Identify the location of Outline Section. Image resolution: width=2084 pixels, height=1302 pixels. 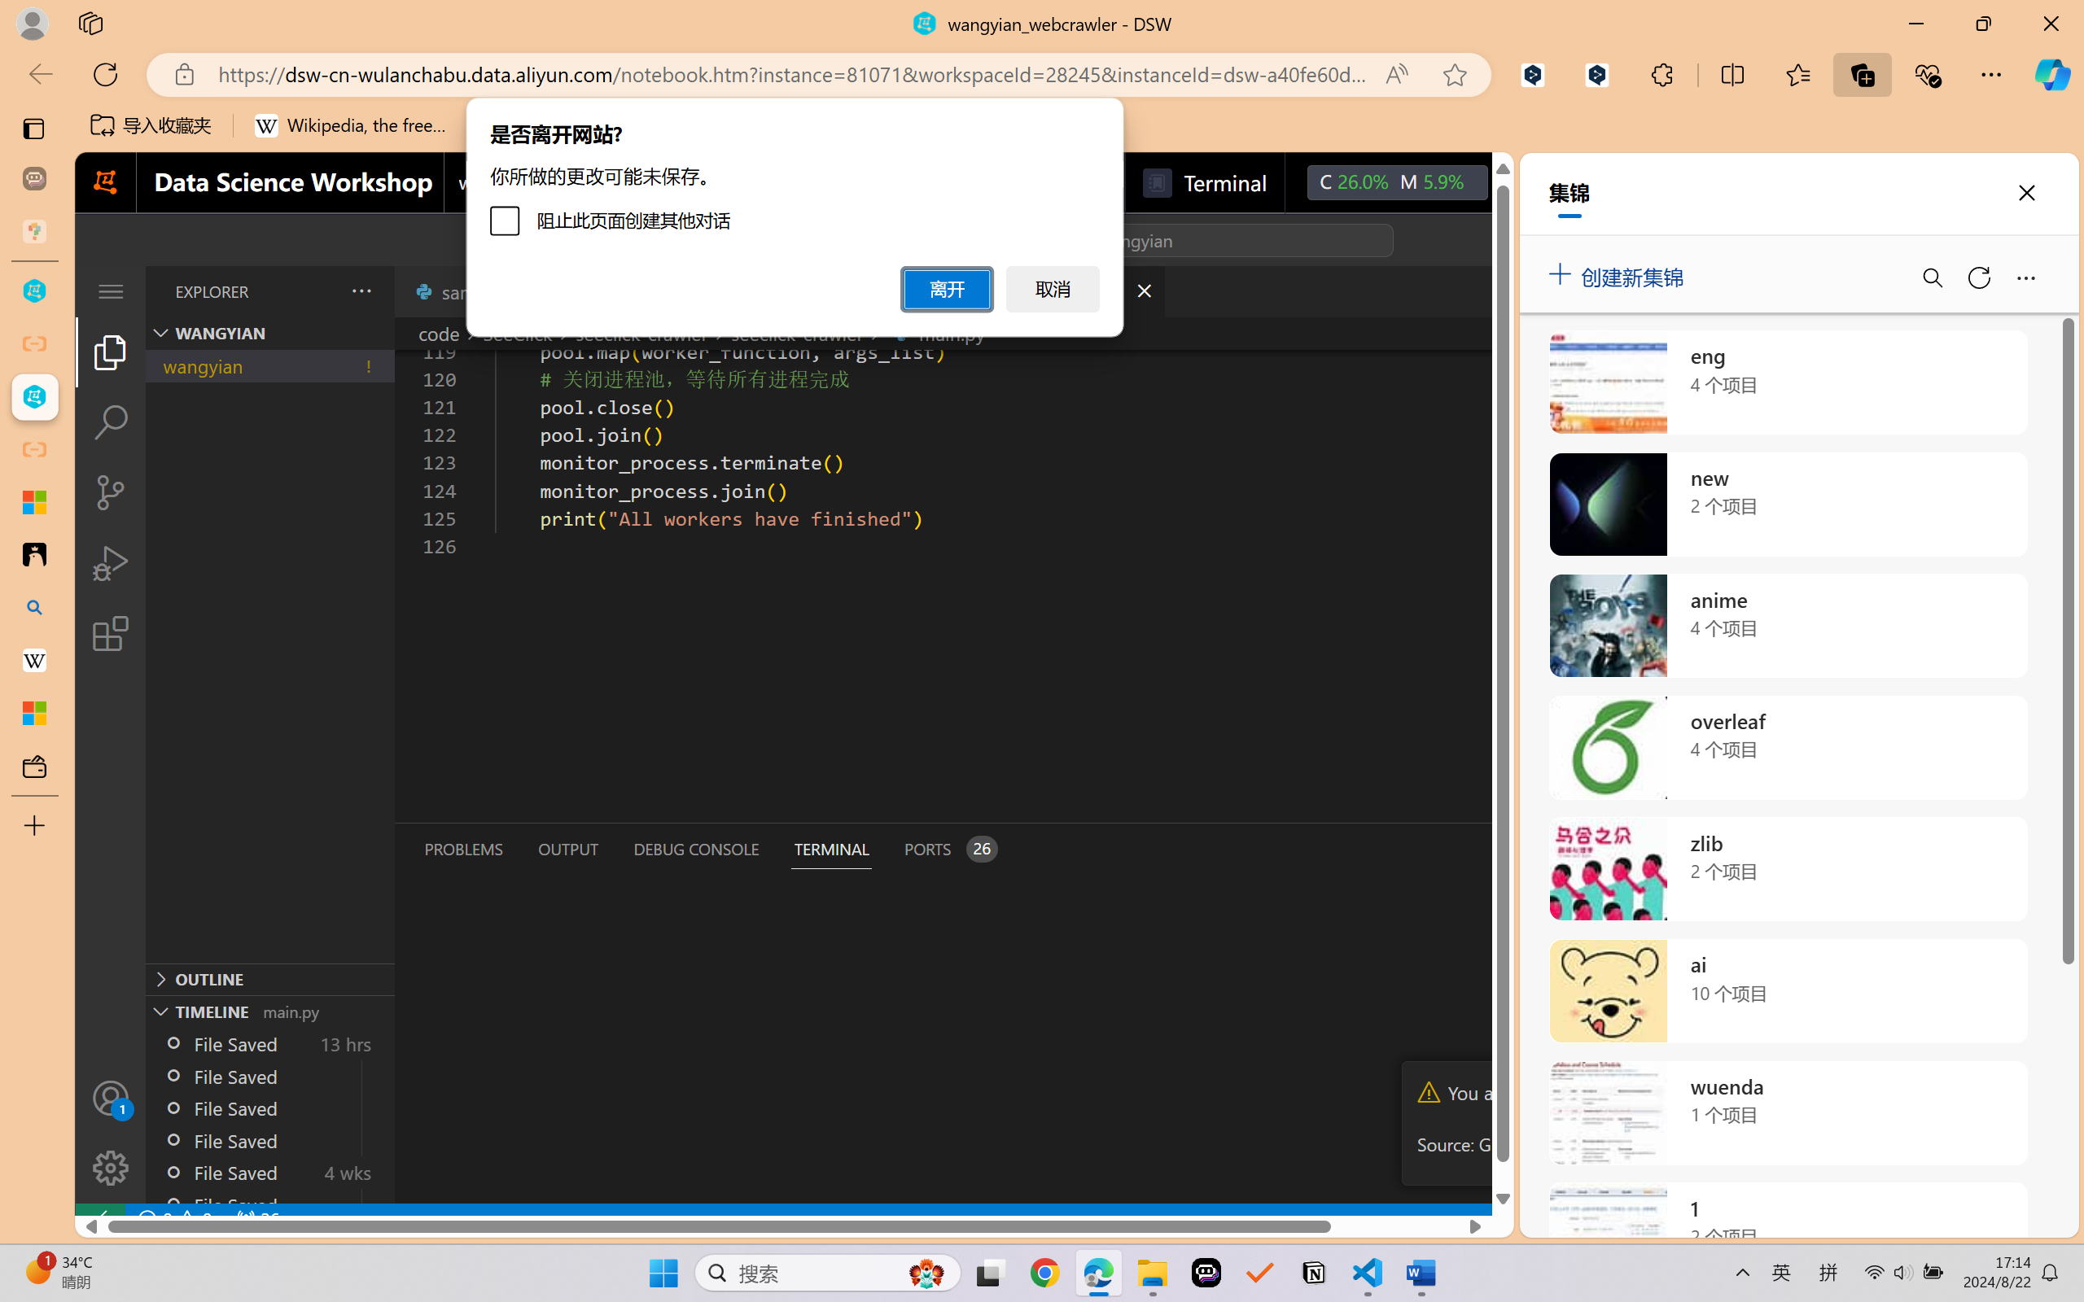
(269, 978).